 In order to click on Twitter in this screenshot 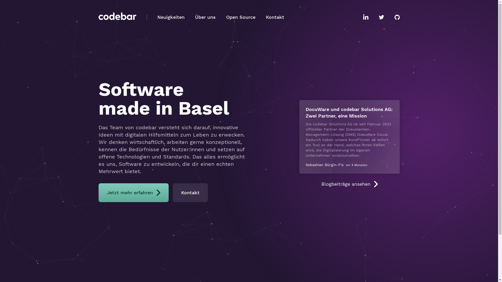, I will do `click(381, 17)`.